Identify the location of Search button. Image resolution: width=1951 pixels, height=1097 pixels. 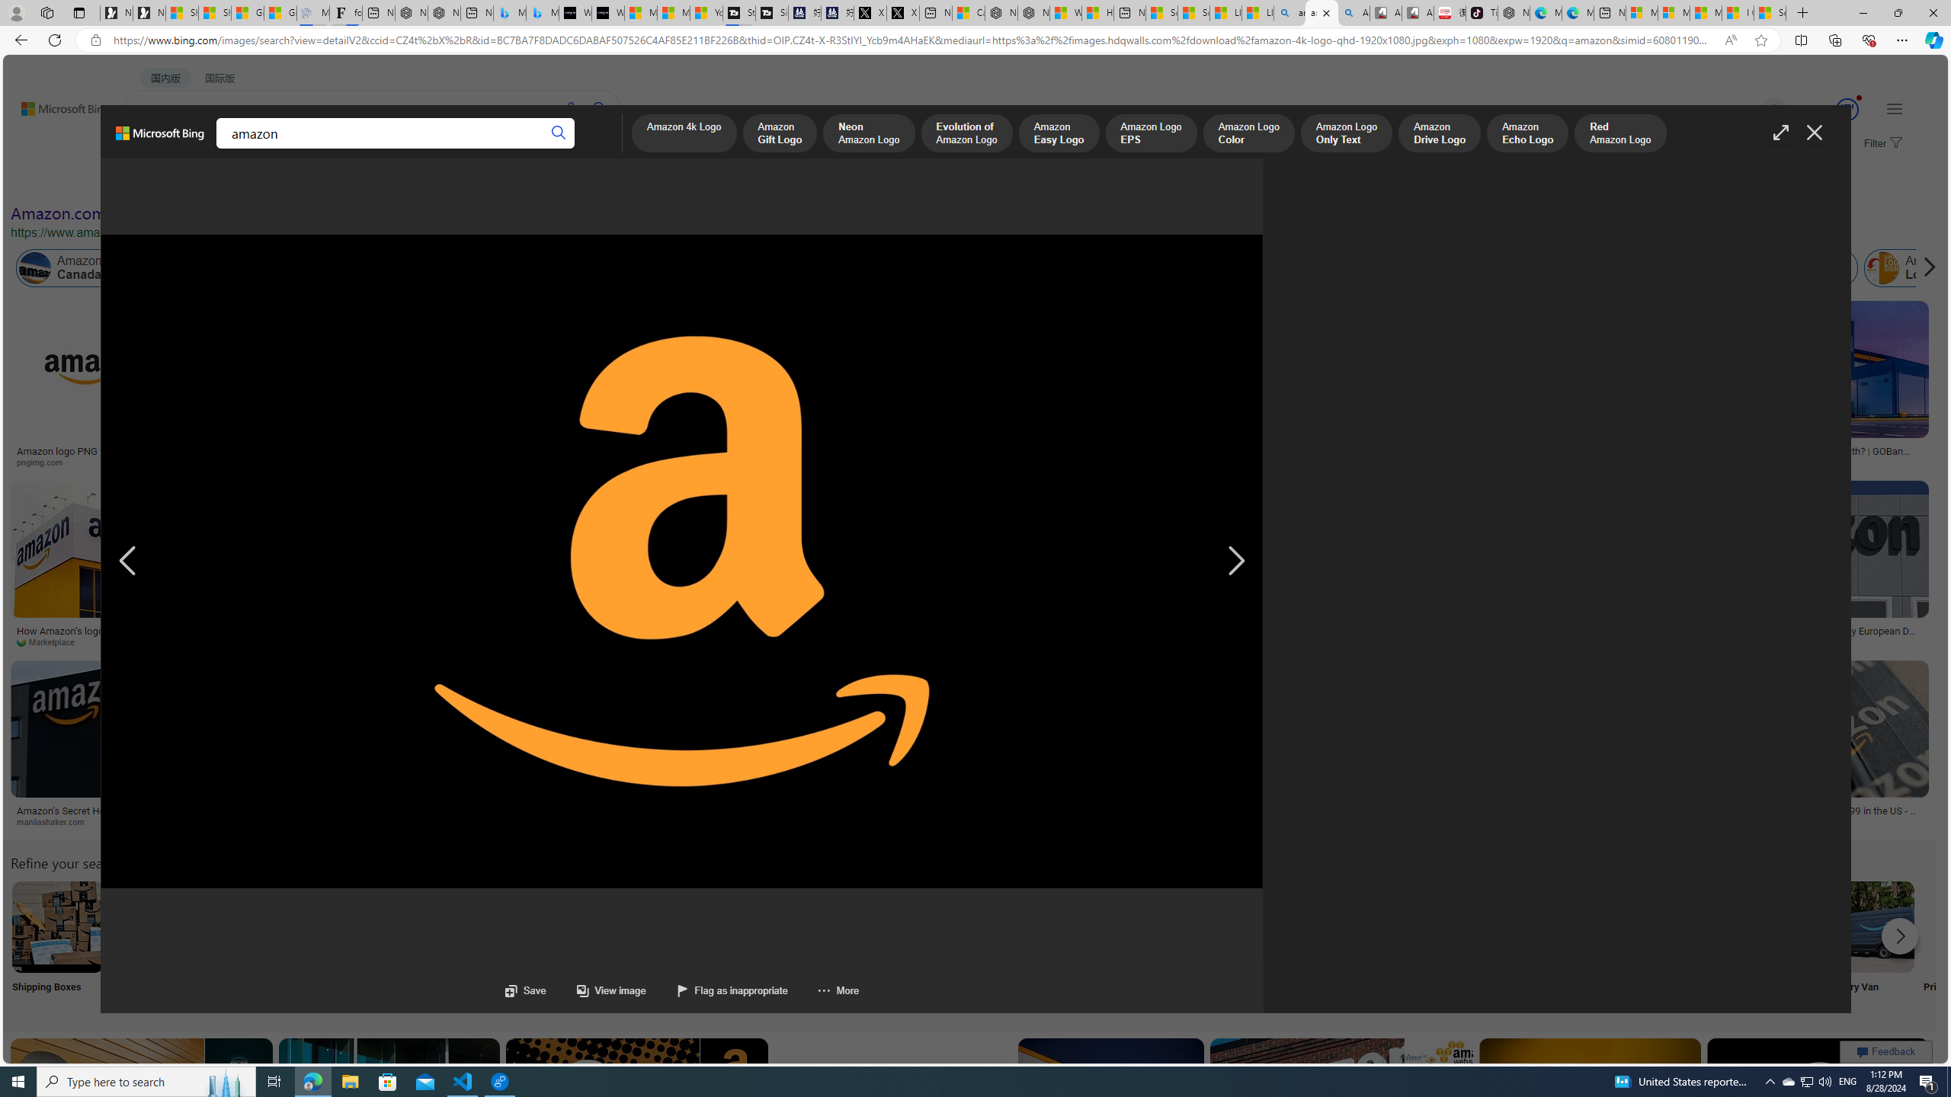
(559, 133).